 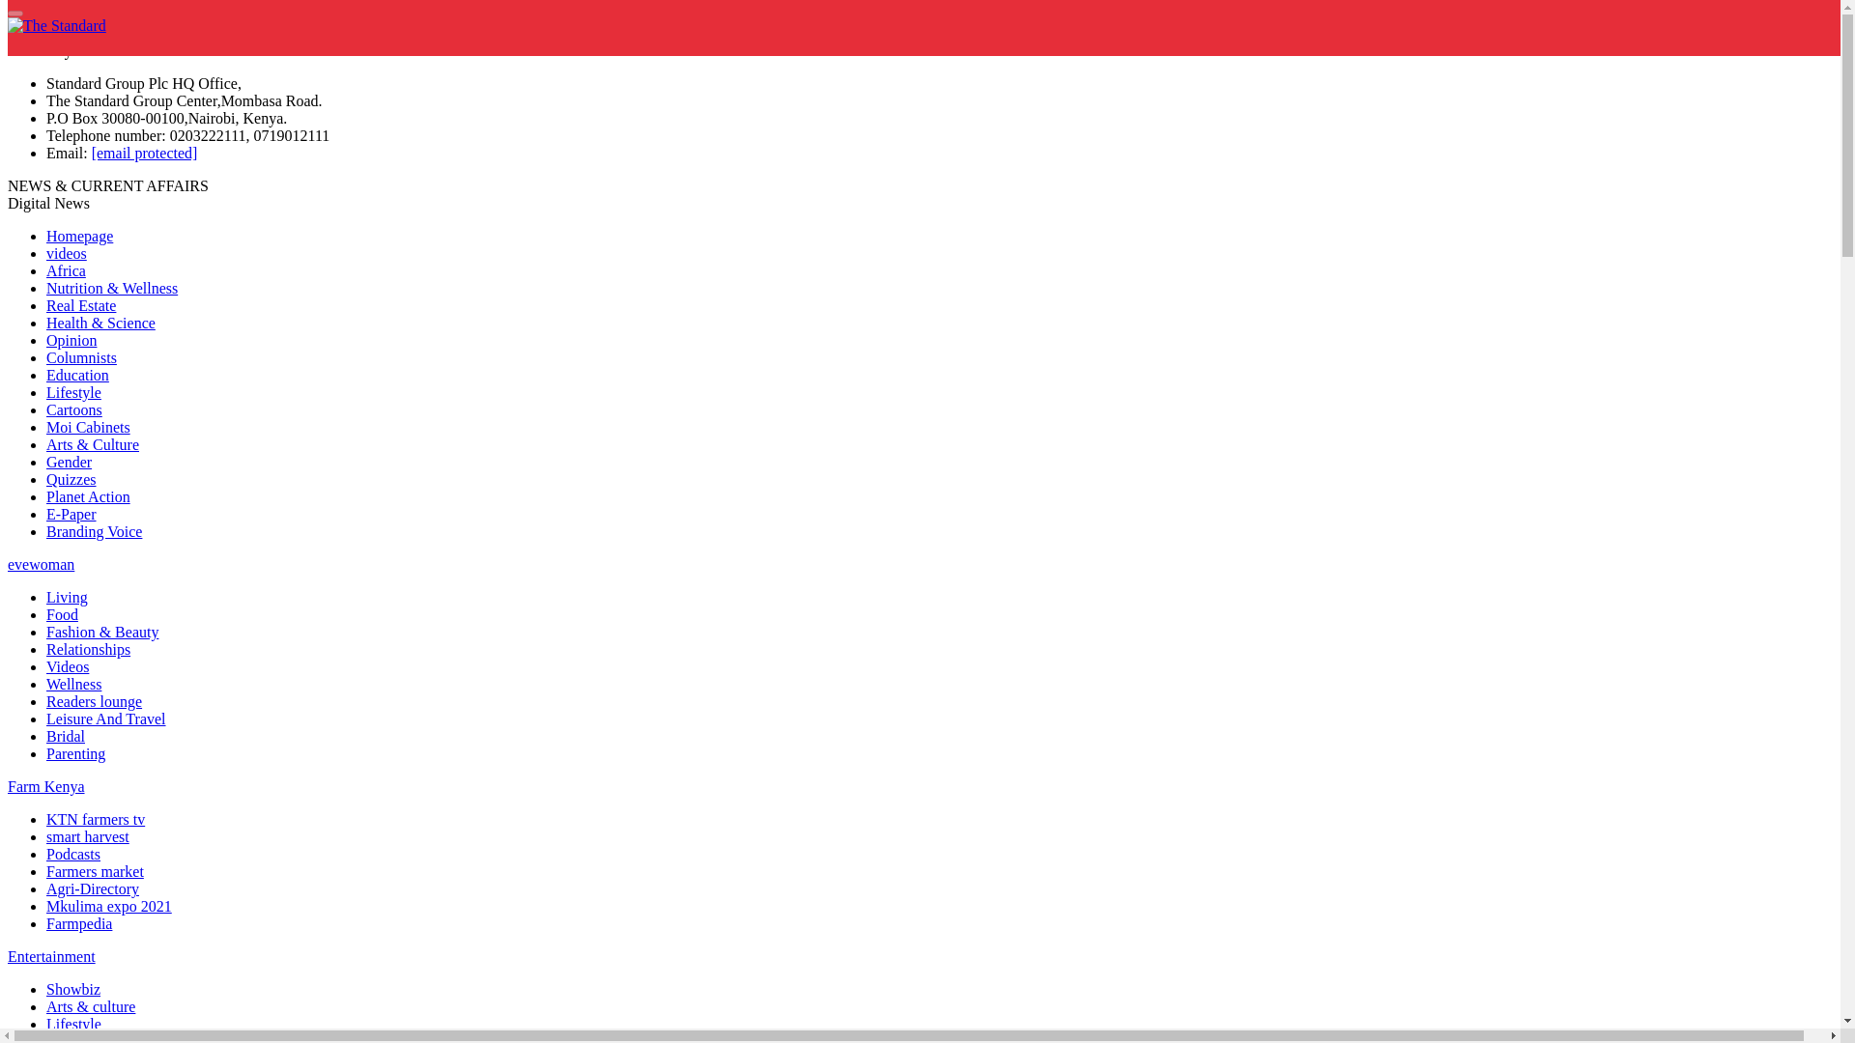 What do you see at coordinates (95, 701) in the screenshot?
I see `Readers lounge` at bounding box center [95, 701].